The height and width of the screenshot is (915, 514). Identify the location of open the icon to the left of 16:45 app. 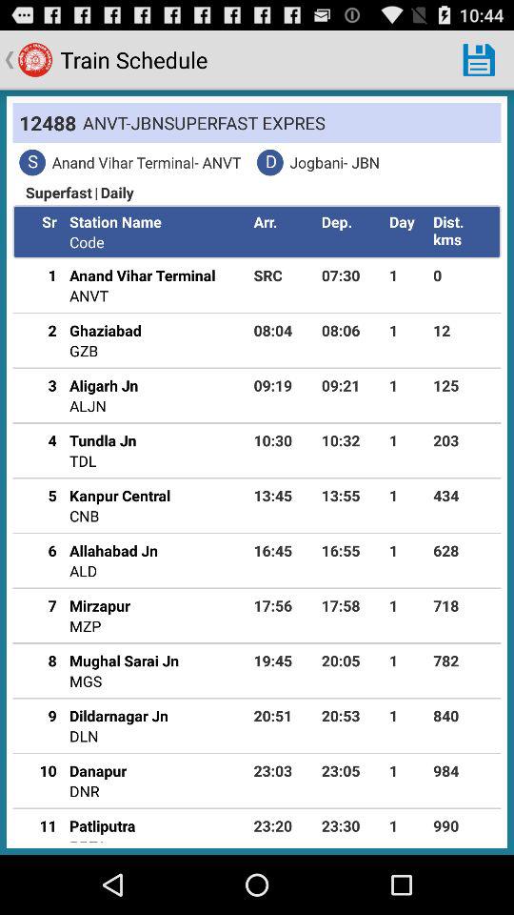
(114, 550).